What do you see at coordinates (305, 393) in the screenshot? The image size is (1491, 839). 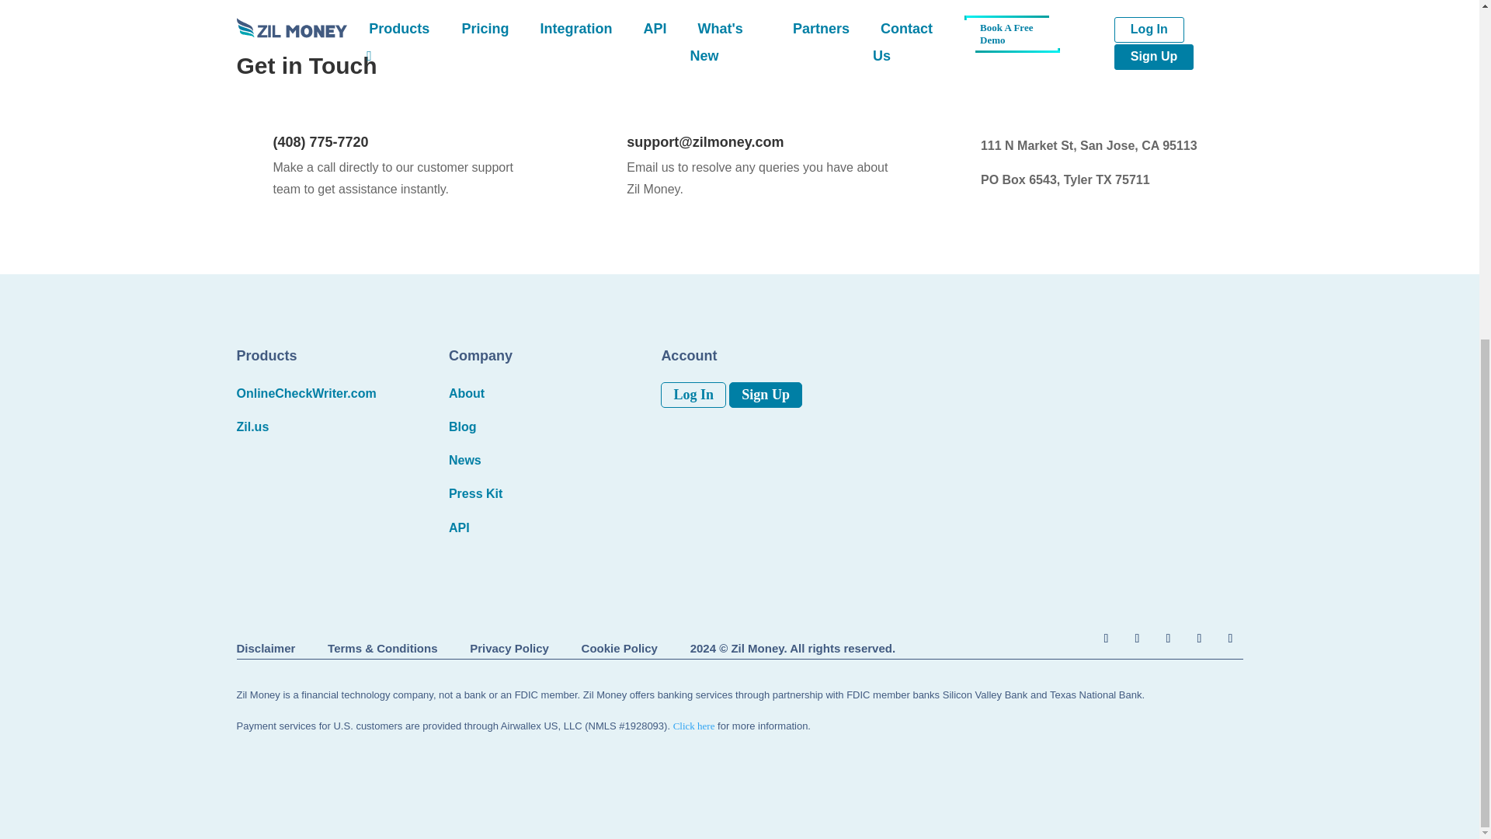 I see `OnlineCheckWriter.com` at bounding box center [305, 393].